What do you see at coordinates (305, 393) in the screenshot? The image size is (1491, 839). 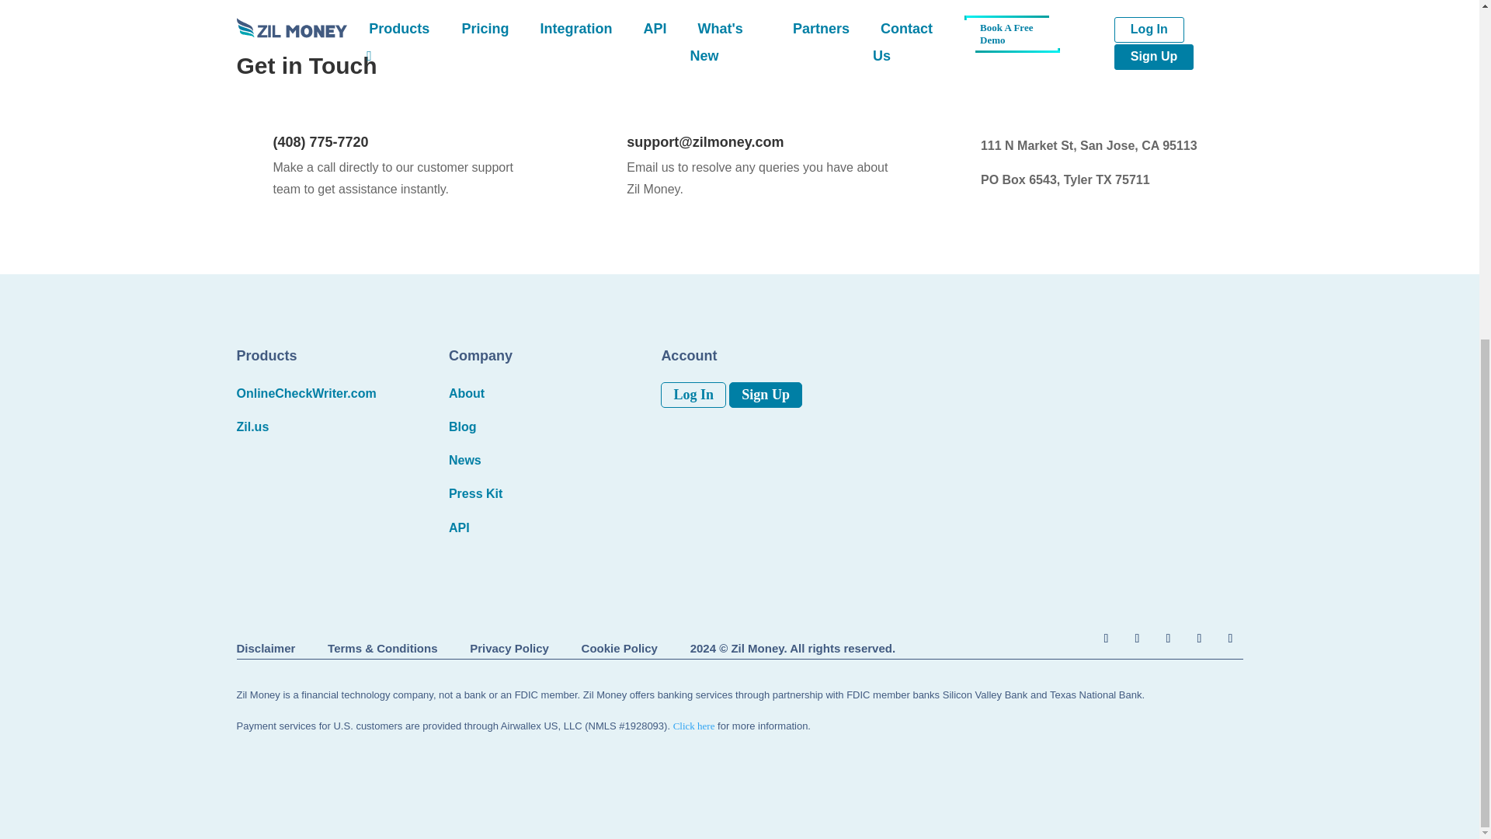 I see `OnlineCheckWriter.com` at bounding box center [305, 393].